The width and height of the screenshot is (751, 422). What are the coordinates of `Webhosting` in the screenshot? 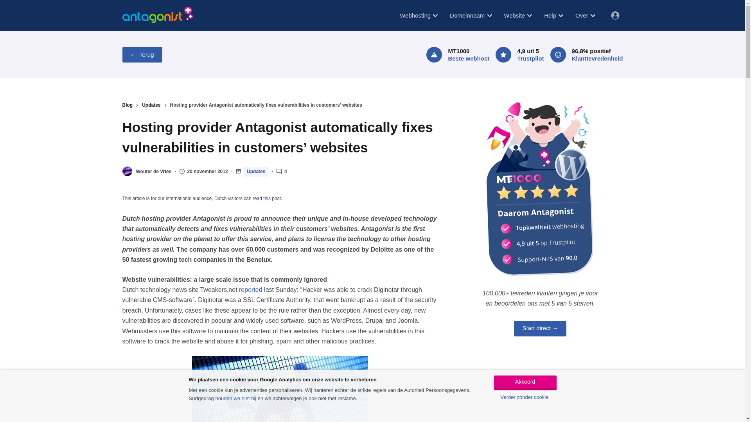 It's located at (419, 16).